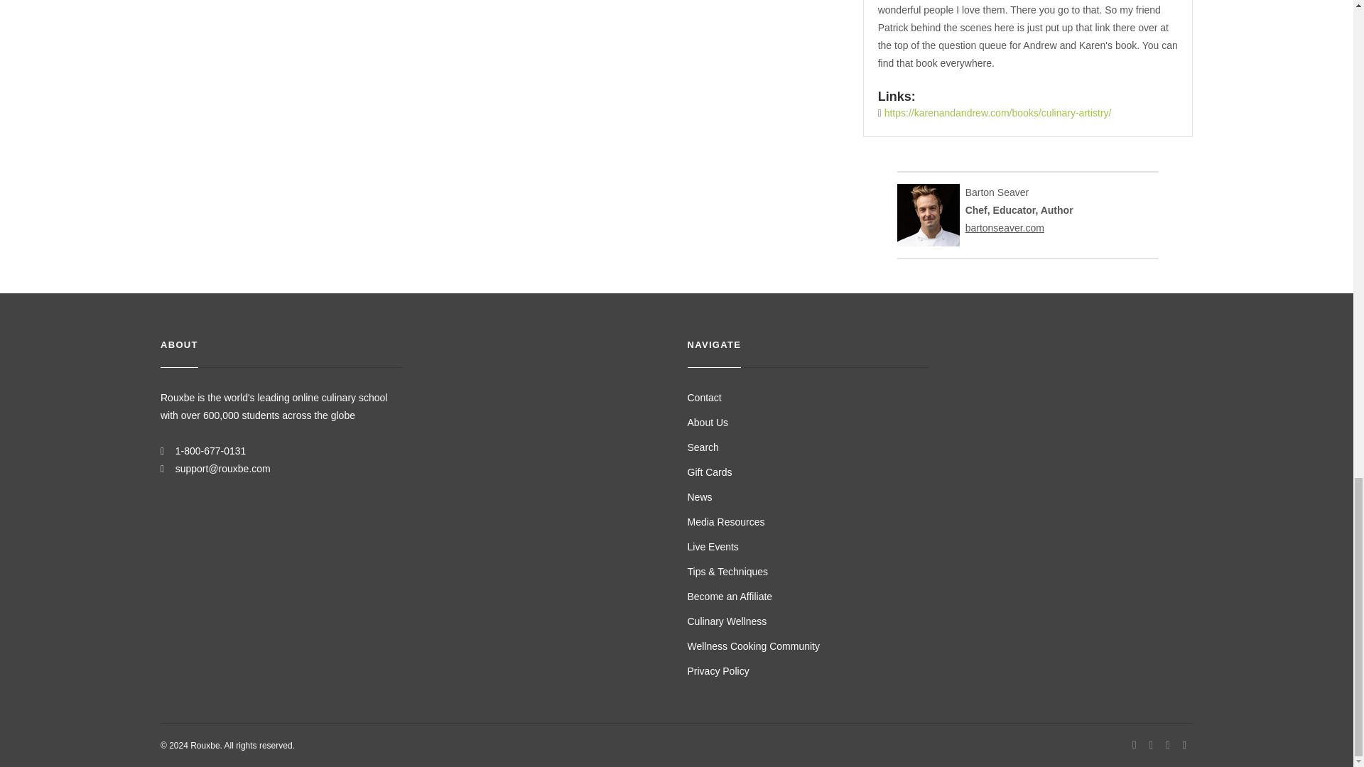  What do you see at coordinates (730, 596) in the screenshot?
I see `Become an Affiliate` at bounding box center [730, 596].